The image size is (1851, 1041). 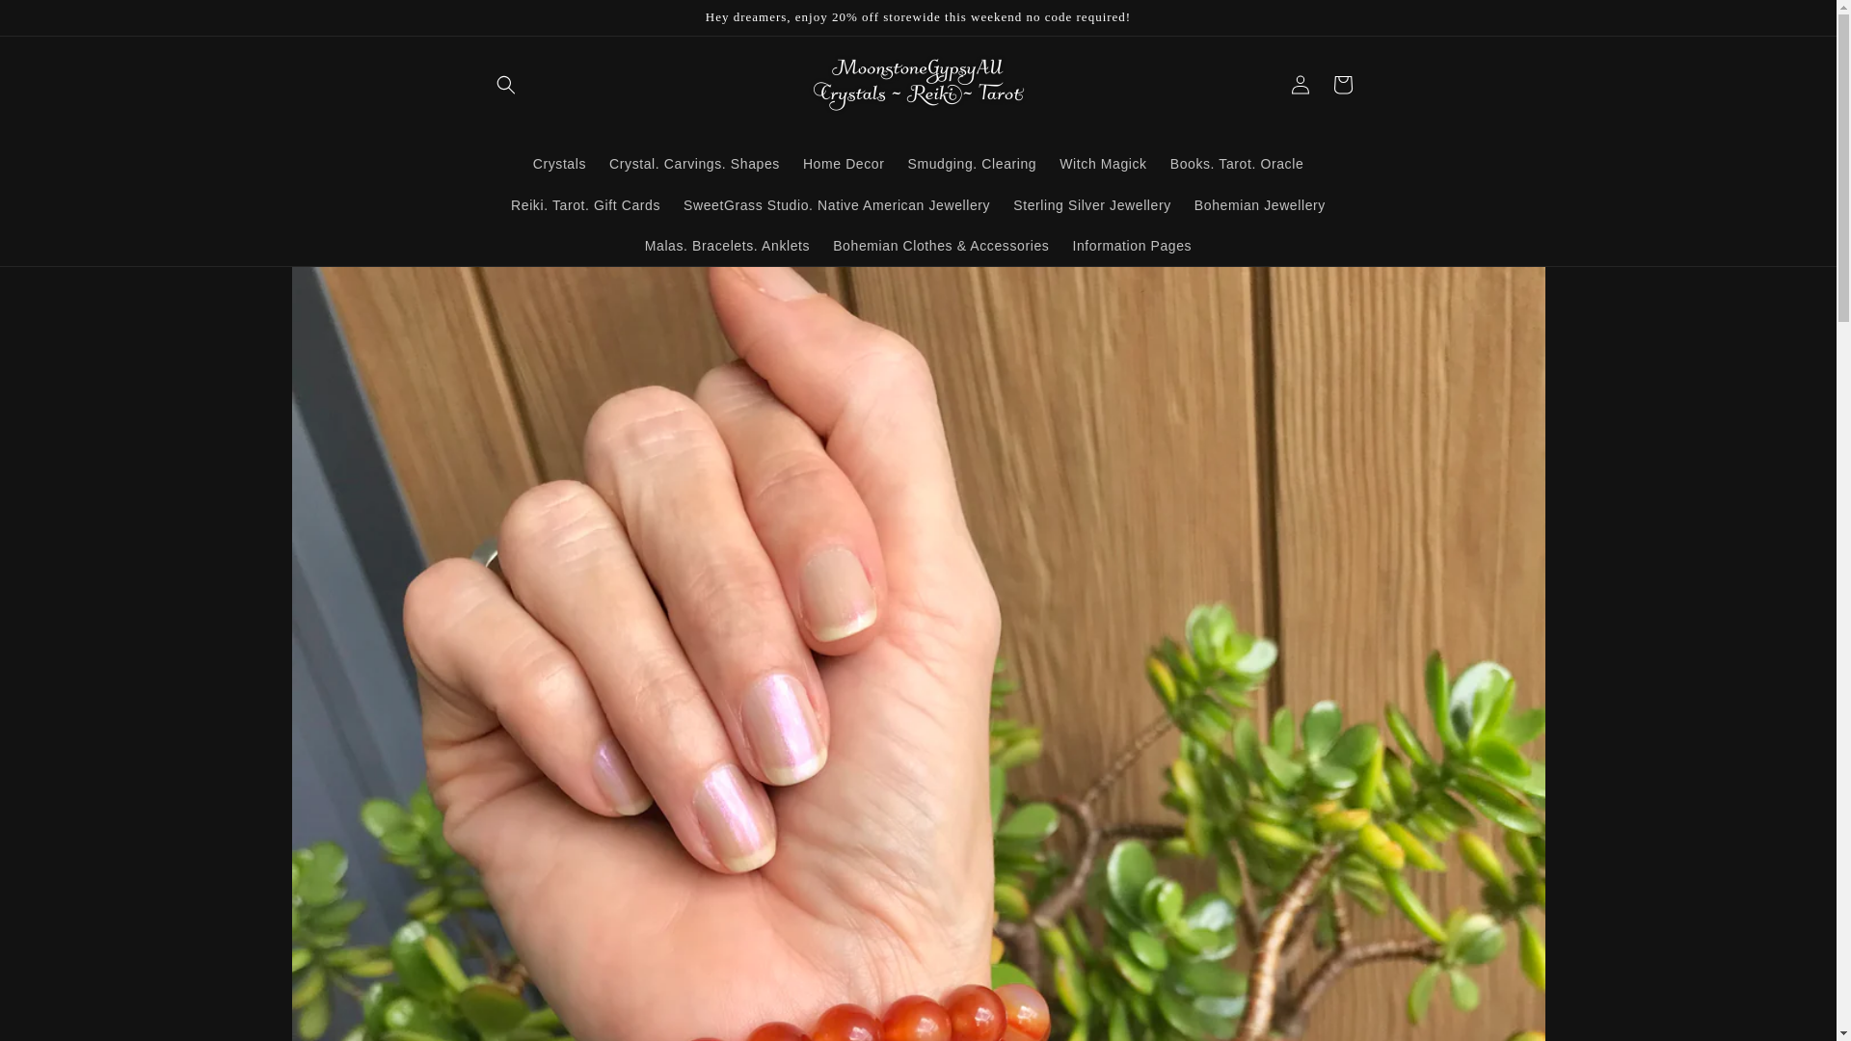 I want to click on Malas. Bracelets. Anklets, so click(x=727, y=246).